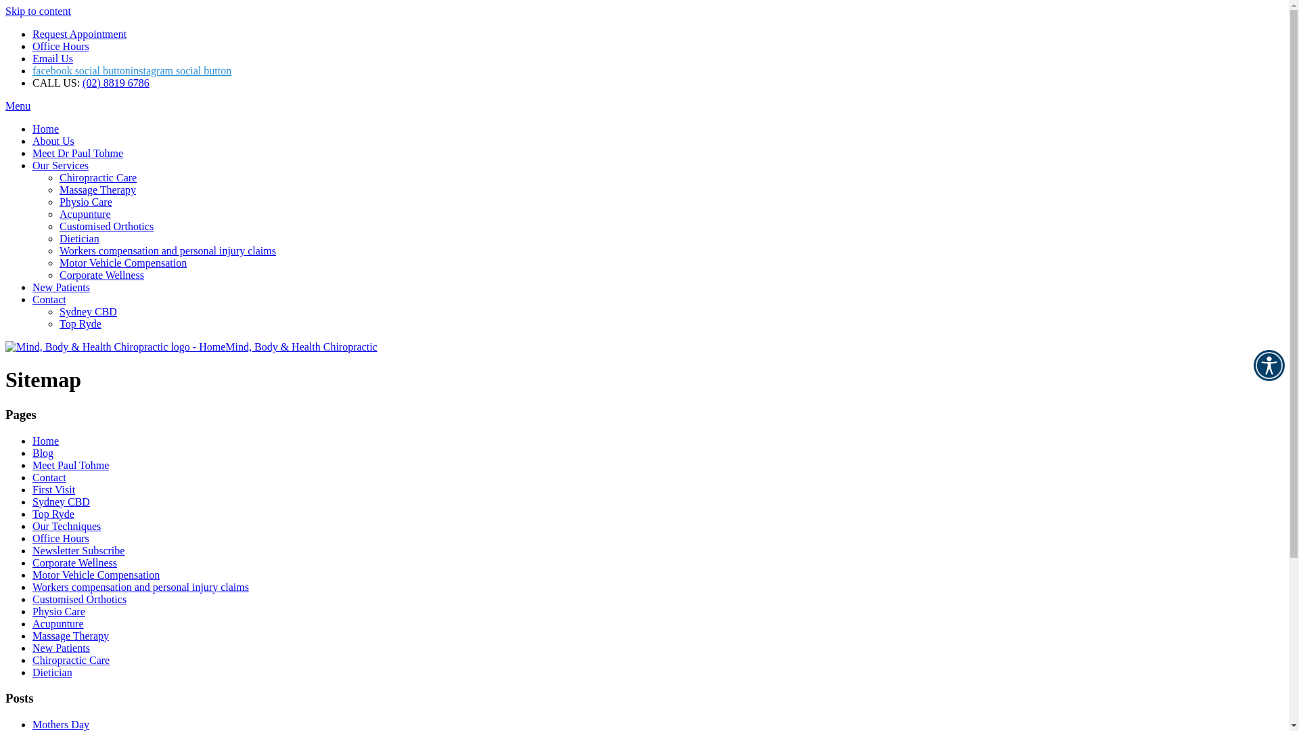  Describe the element at coordinates (70, 636) in the screenshot. I see `Massage Therapy` at that location.